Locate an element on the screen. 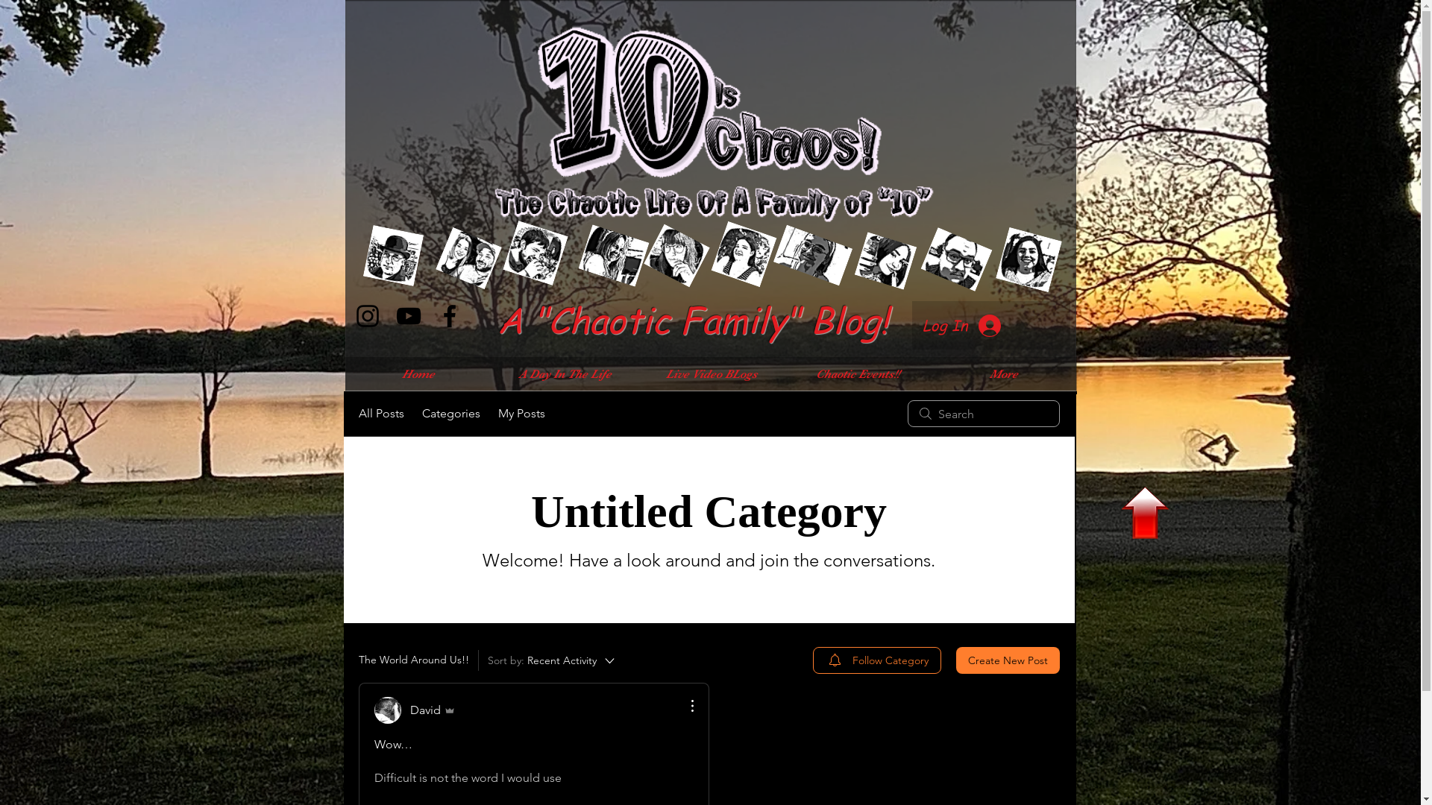 This screenshot has width=1432, height=805. A Day In The Life is located at coordinates (565, 374).